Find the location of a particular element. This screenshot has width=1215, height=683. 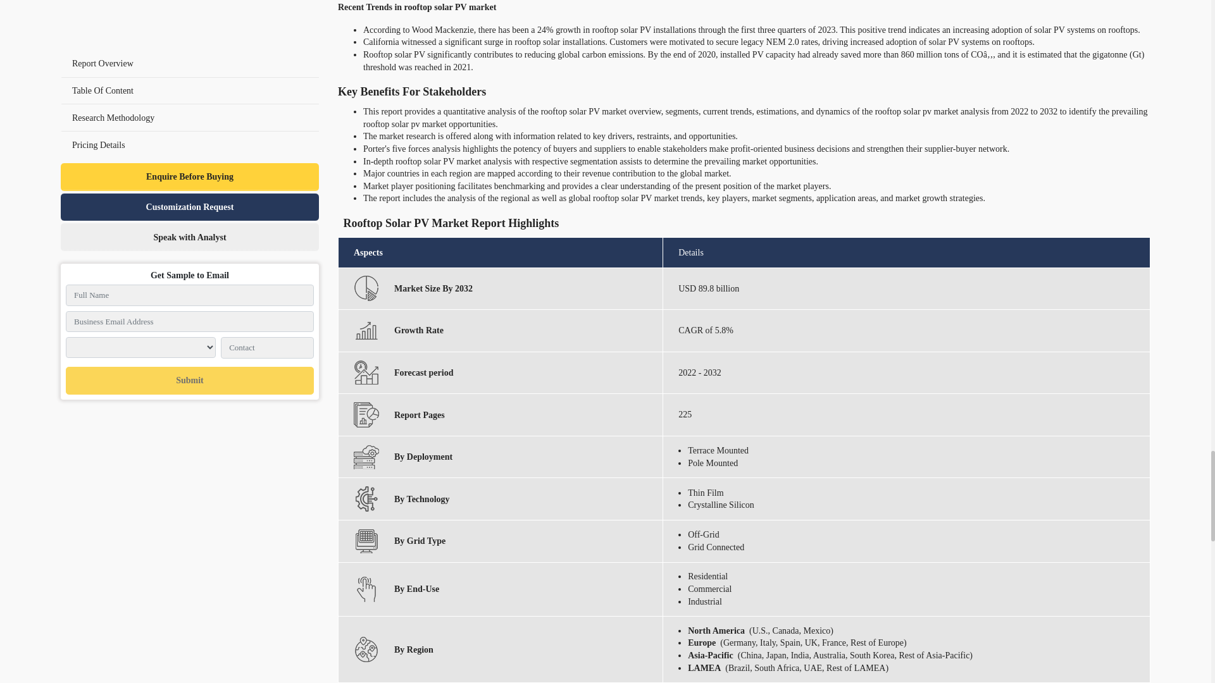

Market Size By 2032 is located at coordinates (366, 288).